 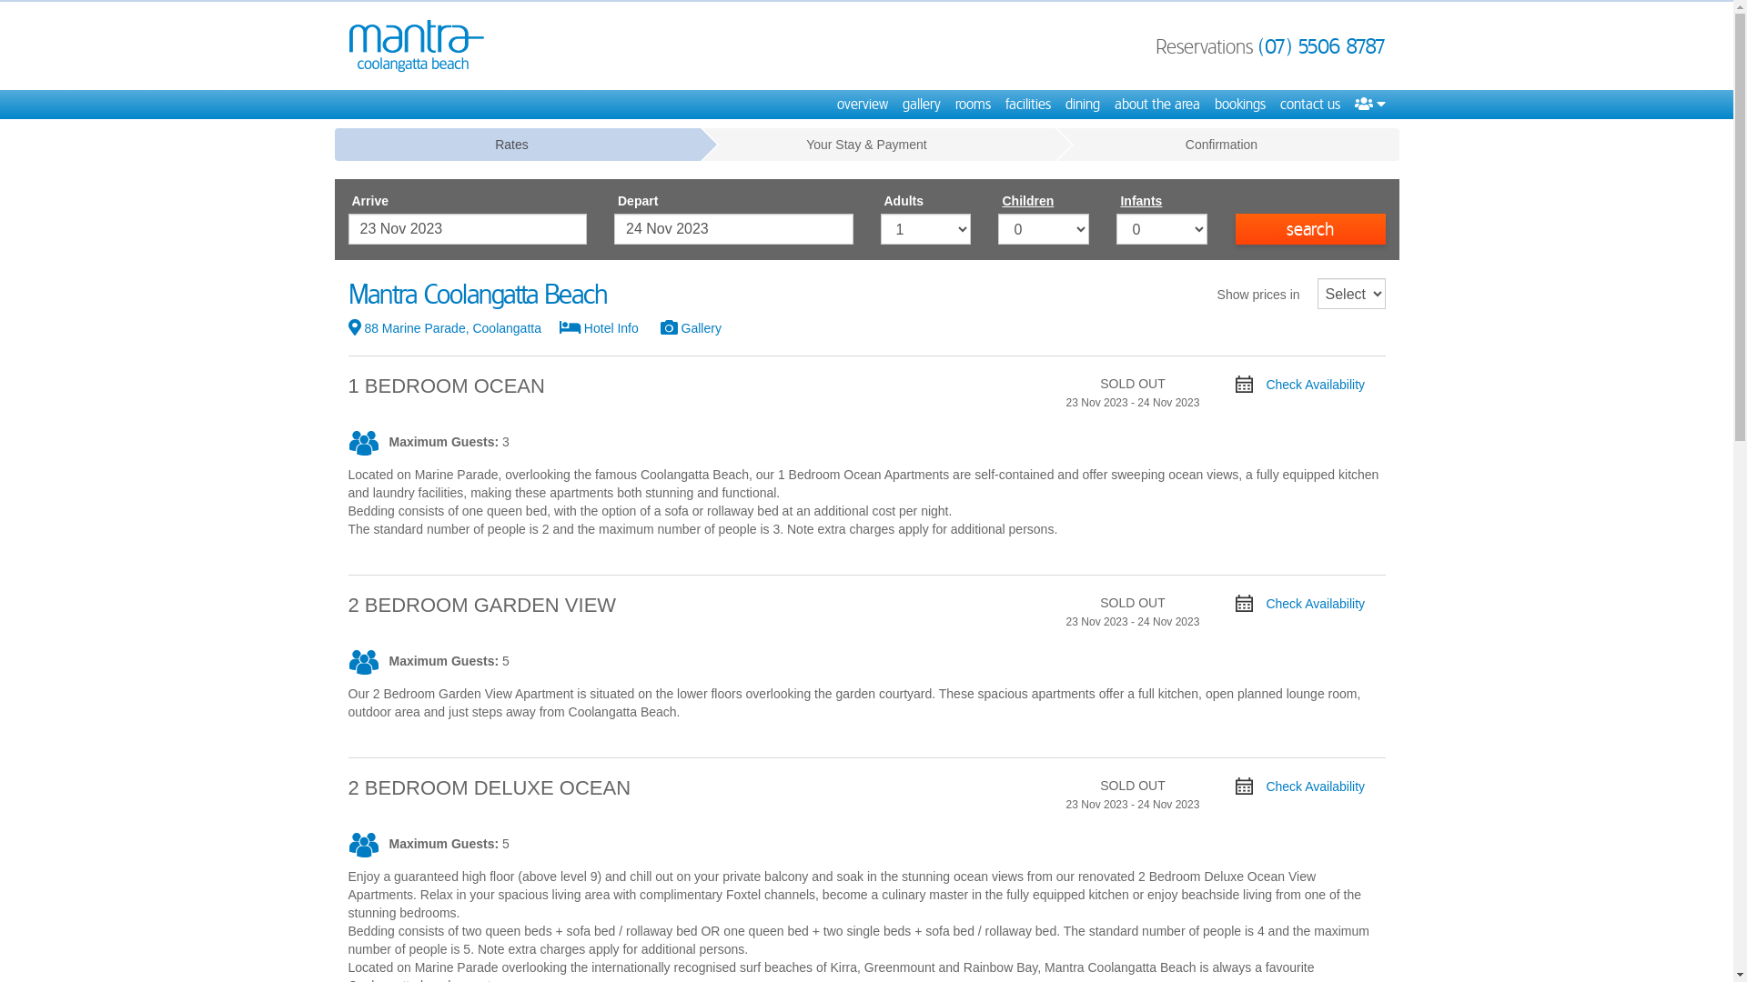 I want to click on Check Availability, so click(x=1301, y=787).